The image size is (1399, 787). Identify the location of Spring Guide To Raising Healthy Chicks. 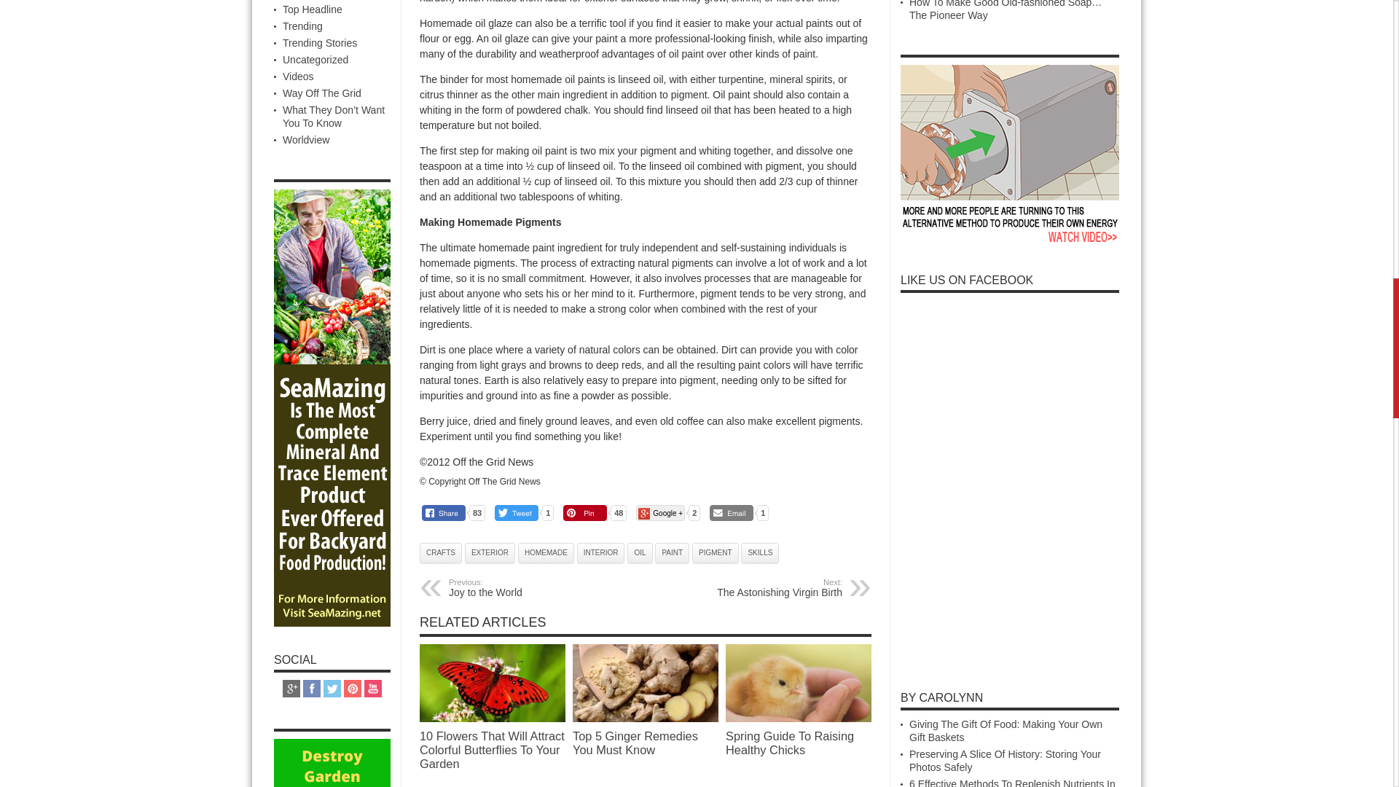
(799, 684).